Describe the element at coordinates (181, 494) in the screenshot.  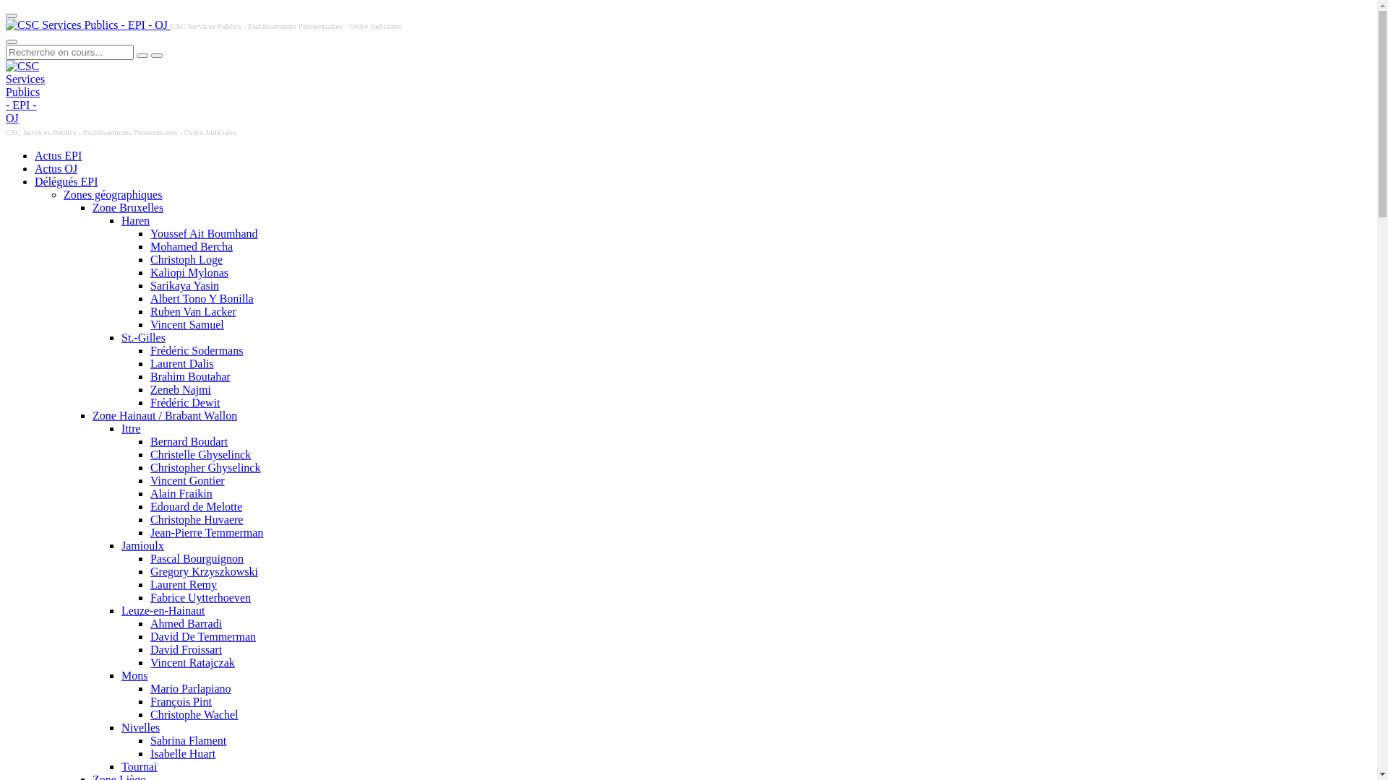
I see `Alain Fraikin` at that location.